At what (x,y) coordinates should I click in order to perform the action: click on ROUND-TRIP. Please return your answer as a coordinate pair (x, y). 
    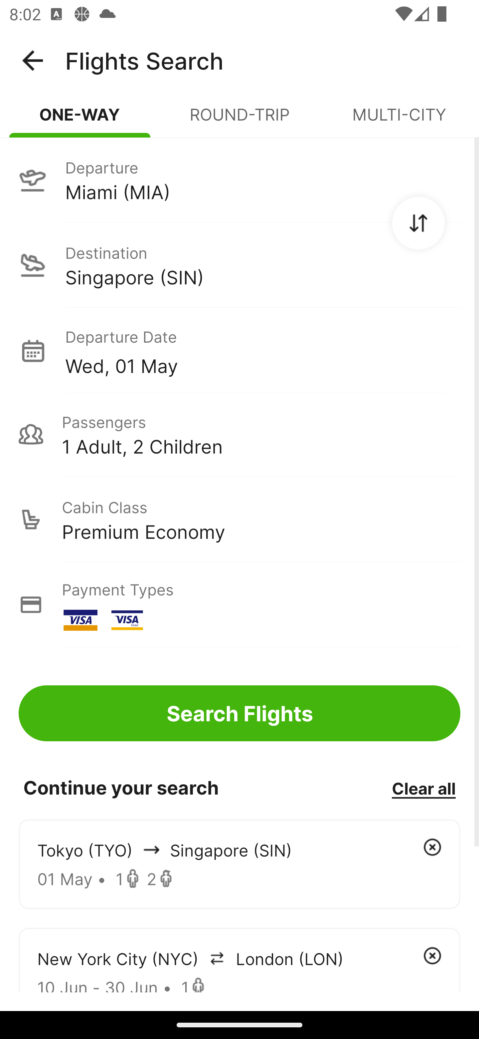
    Looking at the image, I should click on (239, 120).